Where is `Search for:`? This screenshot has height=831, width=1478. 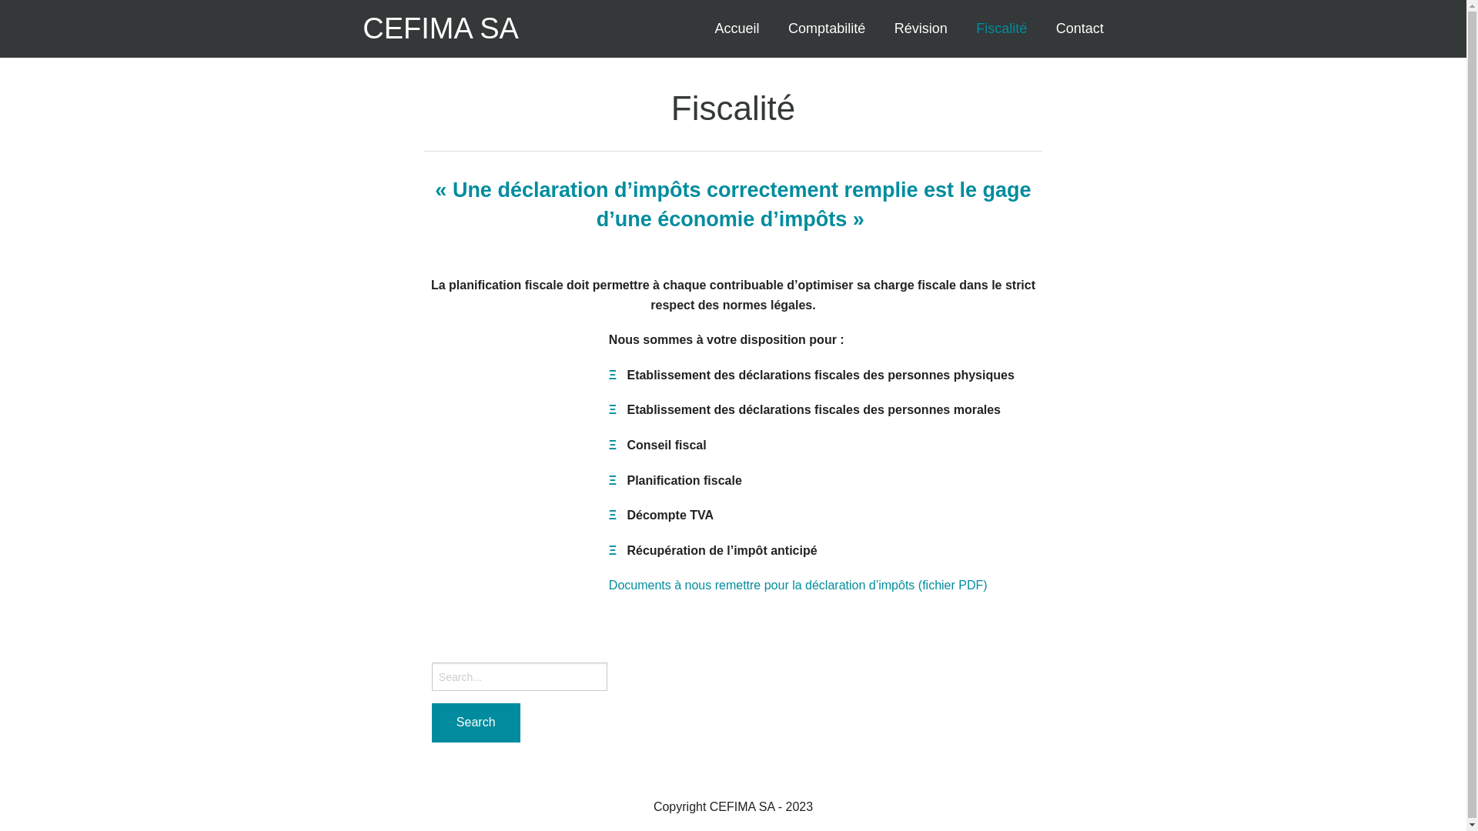 Search for: is located at coordinates (520, 677).